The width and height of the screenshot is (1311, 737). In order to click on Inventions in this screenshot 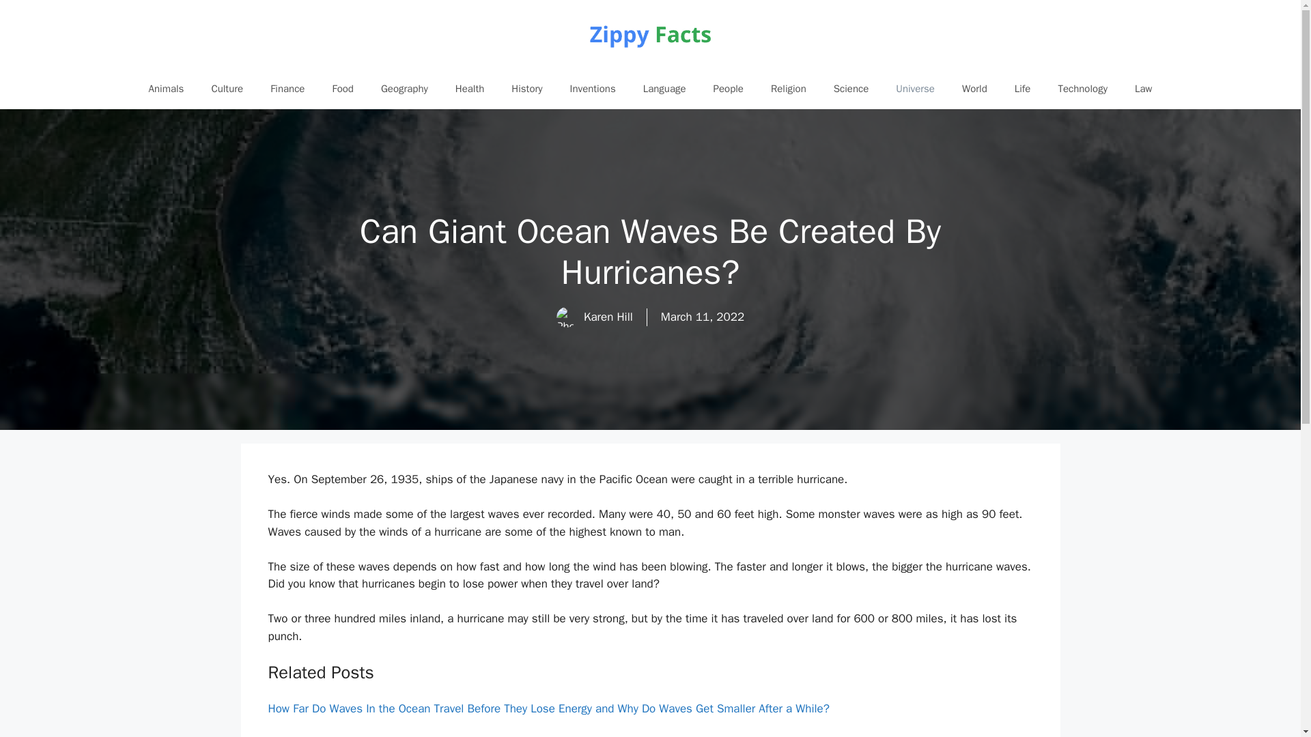, I will do `click(593, 89)`.